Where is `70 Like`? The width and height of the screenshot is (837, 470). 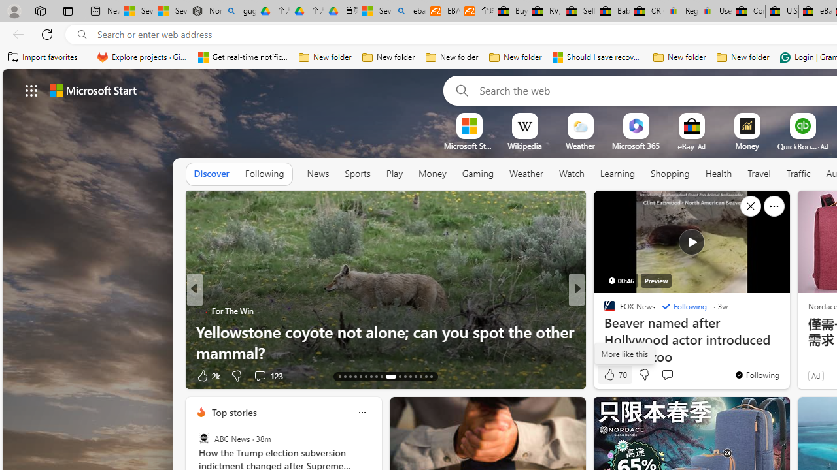
70 Like is located at coordinates (614, 375).